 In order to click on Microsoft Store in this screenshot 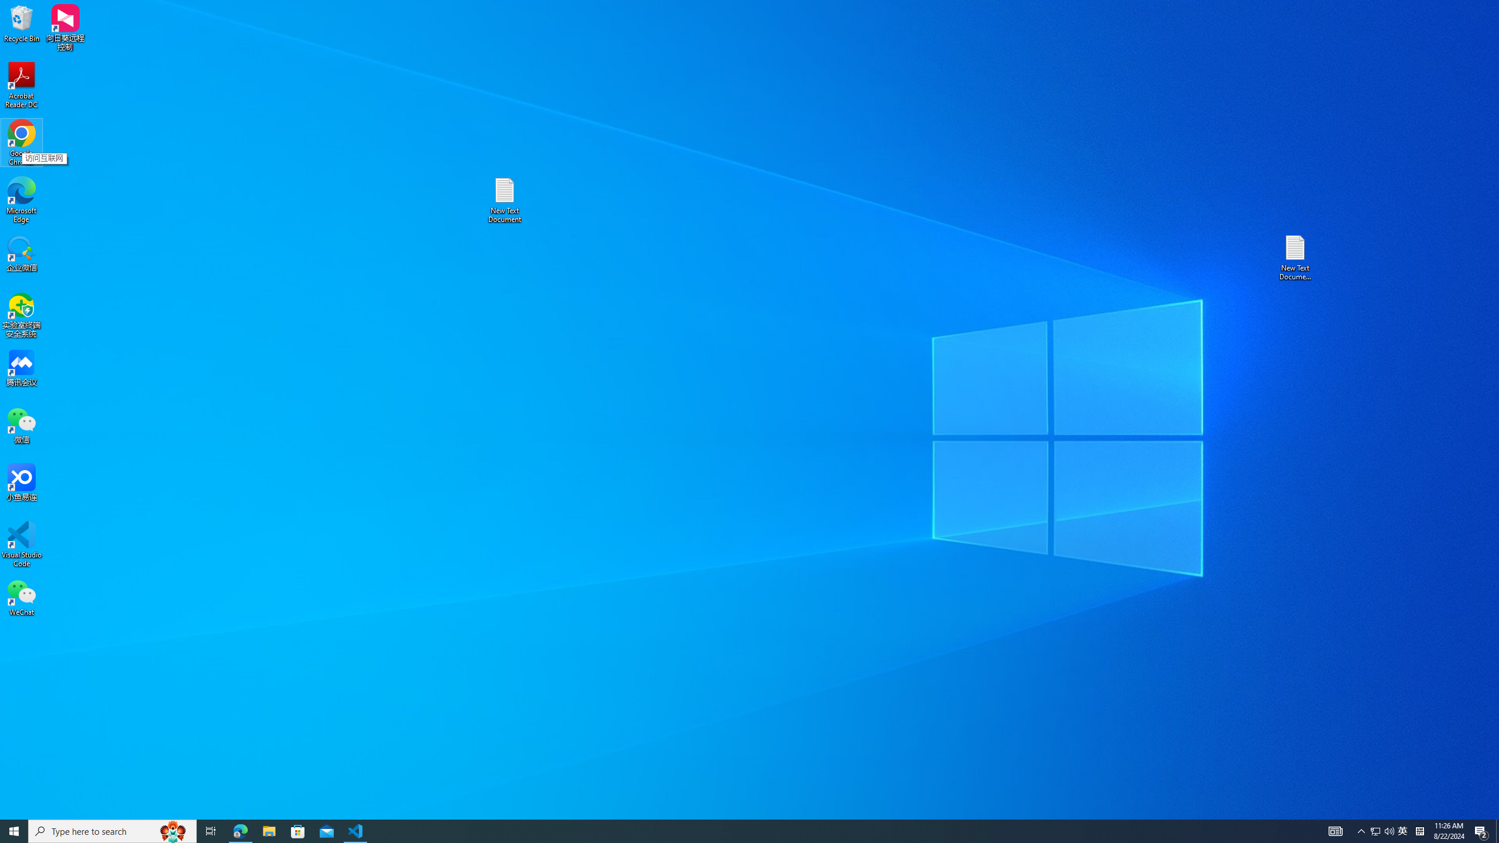, I will do `click(298, 831)`.